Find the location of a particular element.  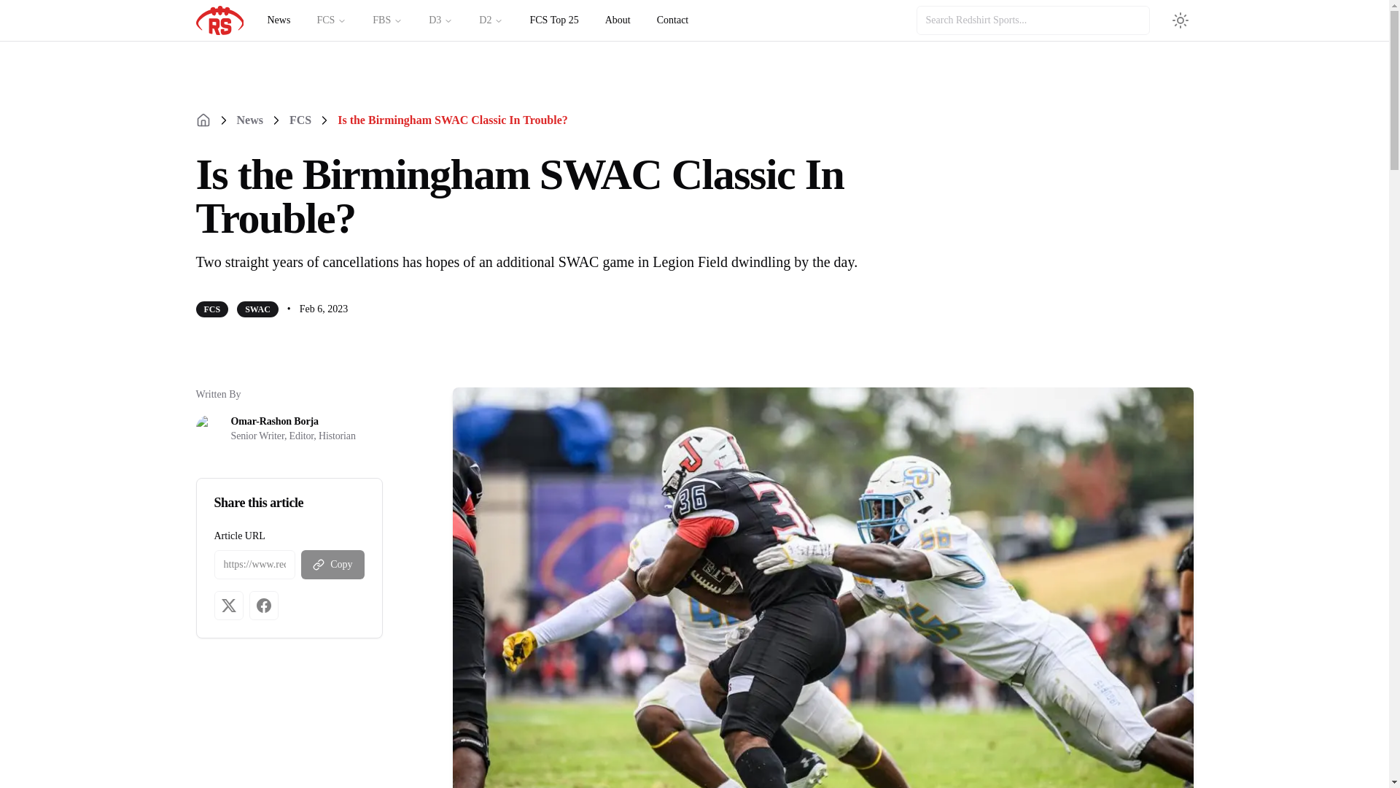

D2 is located at coordinates (491, 20).